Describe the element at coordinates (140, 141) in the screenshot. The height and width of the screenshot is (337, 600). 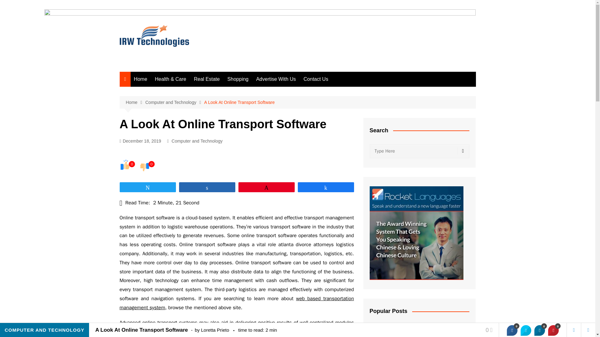
I see `December 18, 2019` at that location.